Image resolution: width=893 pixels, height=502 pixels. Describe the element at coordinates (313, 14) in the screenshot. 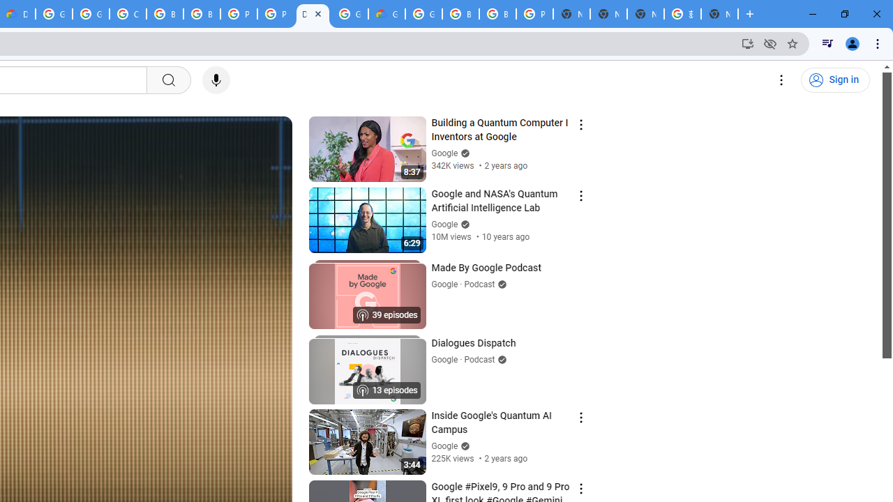

I see `Demonstrating Quantum Supremacy - YouTube - Audio playing` at that location.